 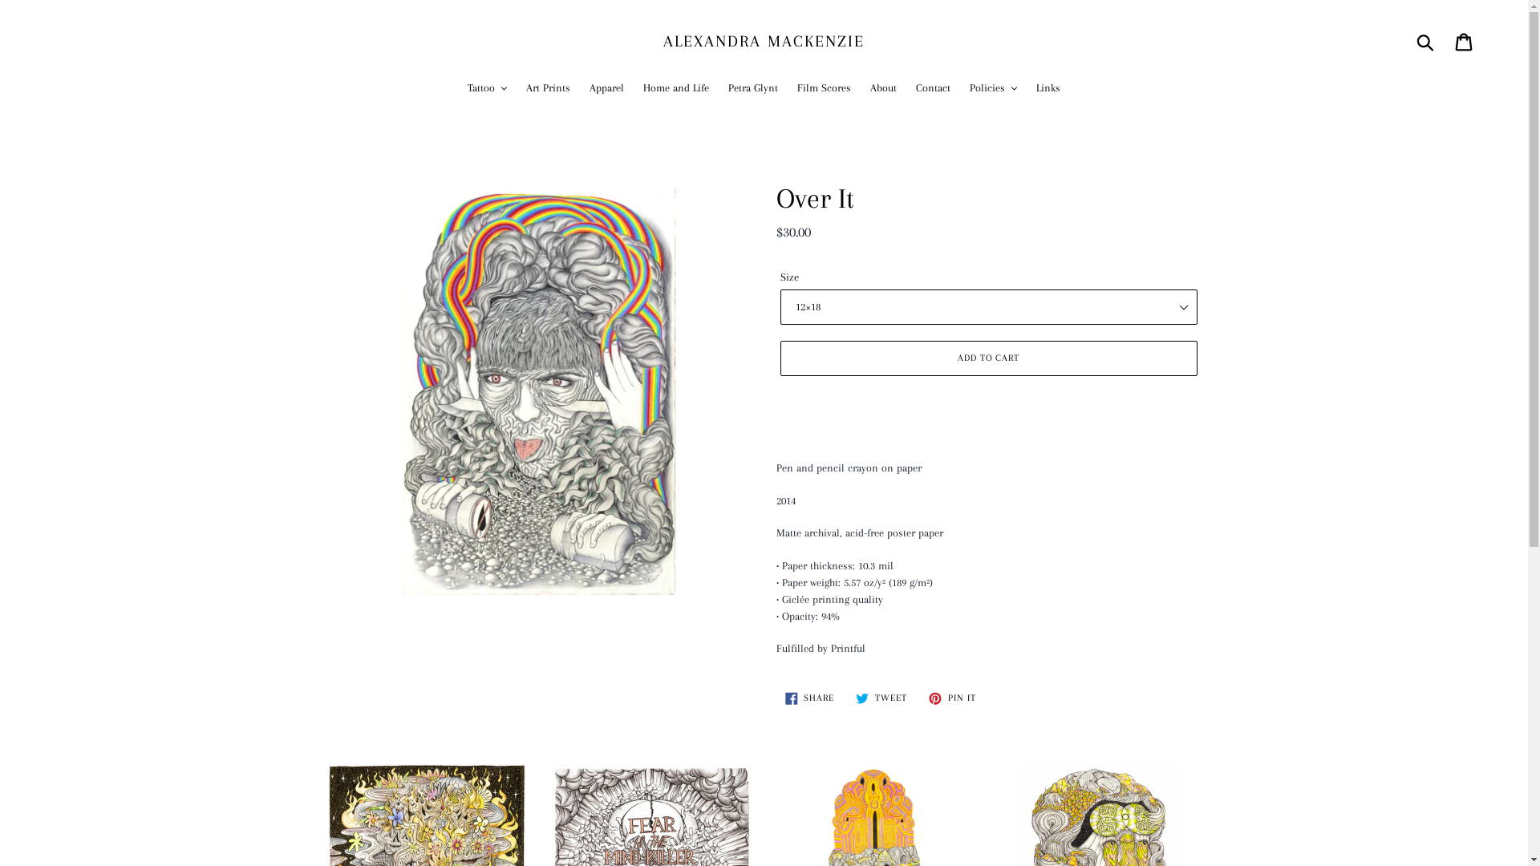 I want to click on Links, so click(x=1048, y=89).